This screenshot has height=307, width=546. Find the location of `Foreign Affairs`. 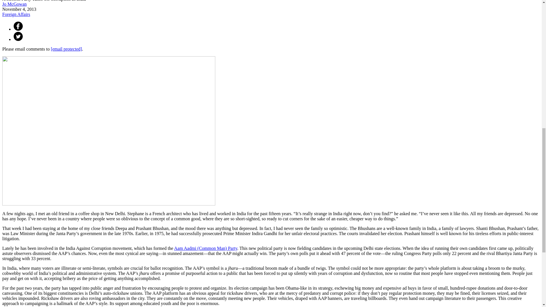

Foreign Affairs is located at coordinates (16, 14).